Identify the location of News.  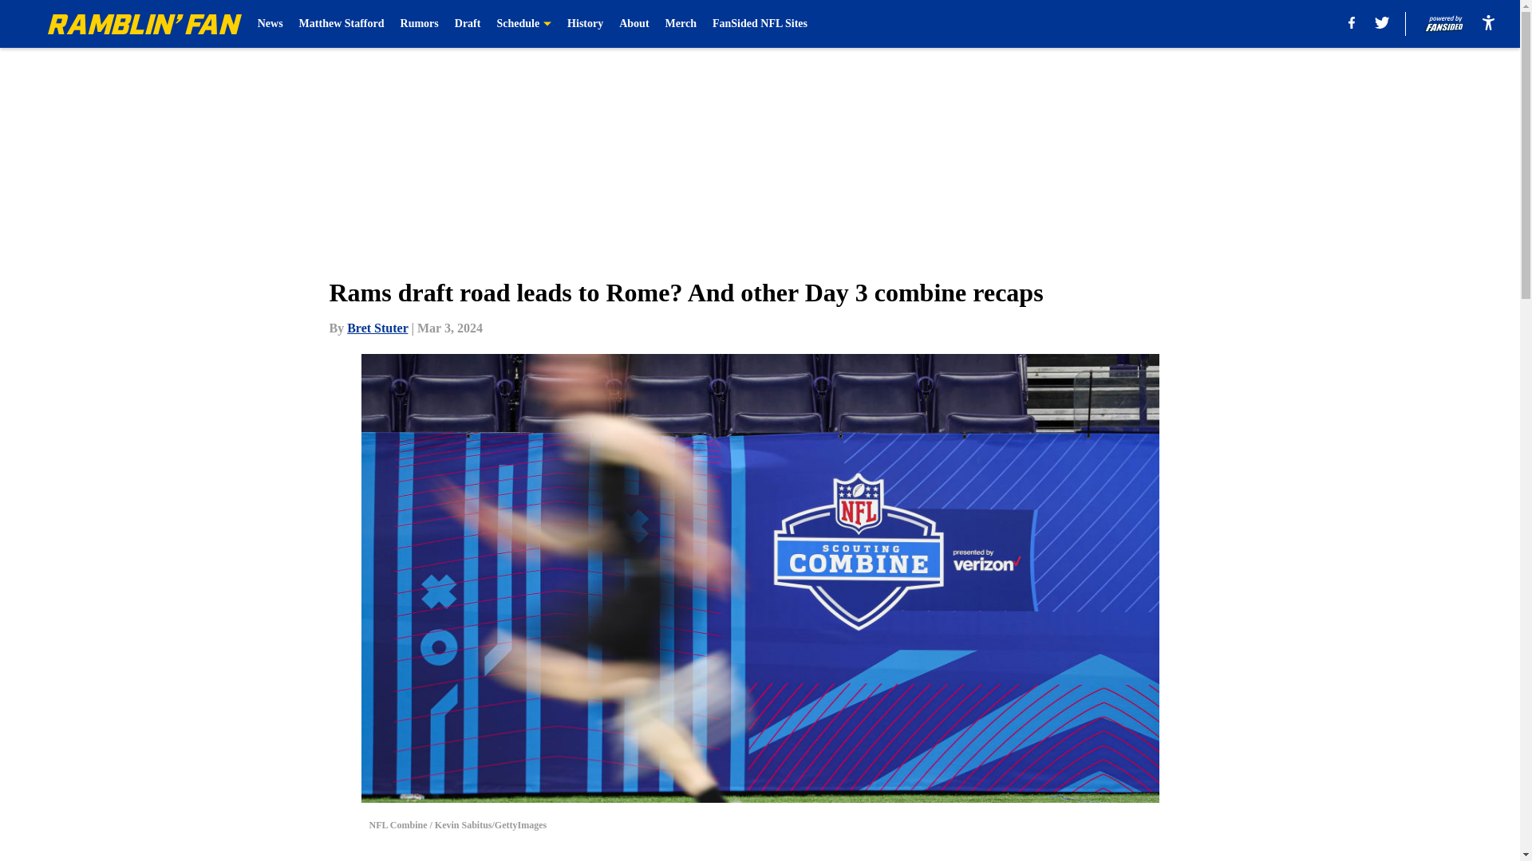
(270, 24).